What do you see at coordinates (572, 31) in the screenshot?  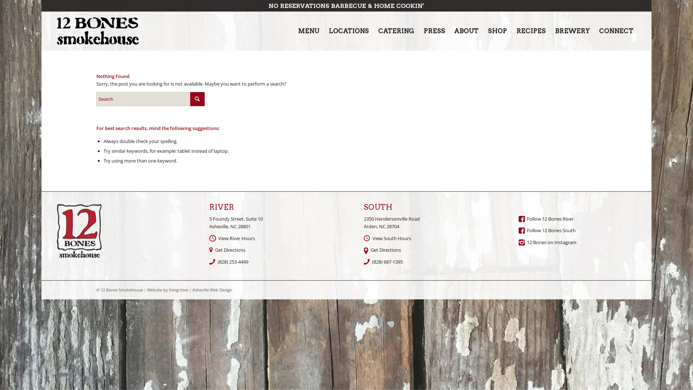 I see `BREWERY` at bounding box center [572, 31].